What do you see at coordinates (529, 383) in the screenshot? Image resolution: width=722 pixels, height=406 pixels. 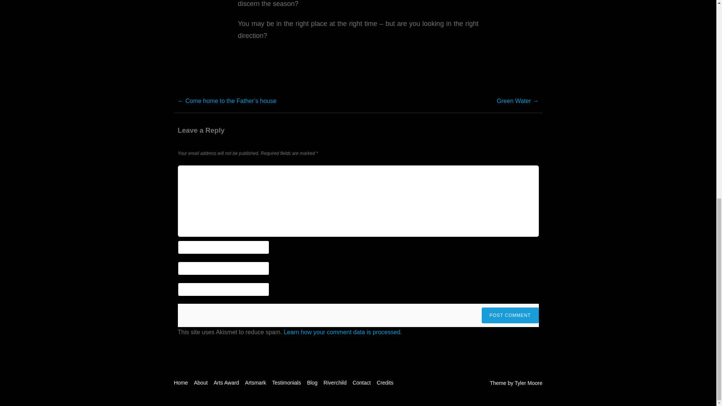 I see `Tyler Moore` at bounding box center [529, 383].